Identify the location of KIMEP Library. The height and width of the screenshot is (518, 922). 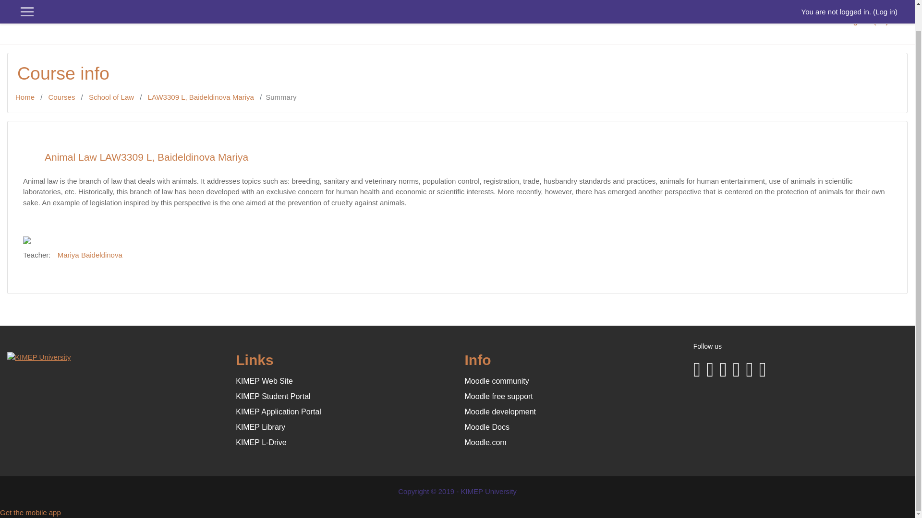
(260, 427).